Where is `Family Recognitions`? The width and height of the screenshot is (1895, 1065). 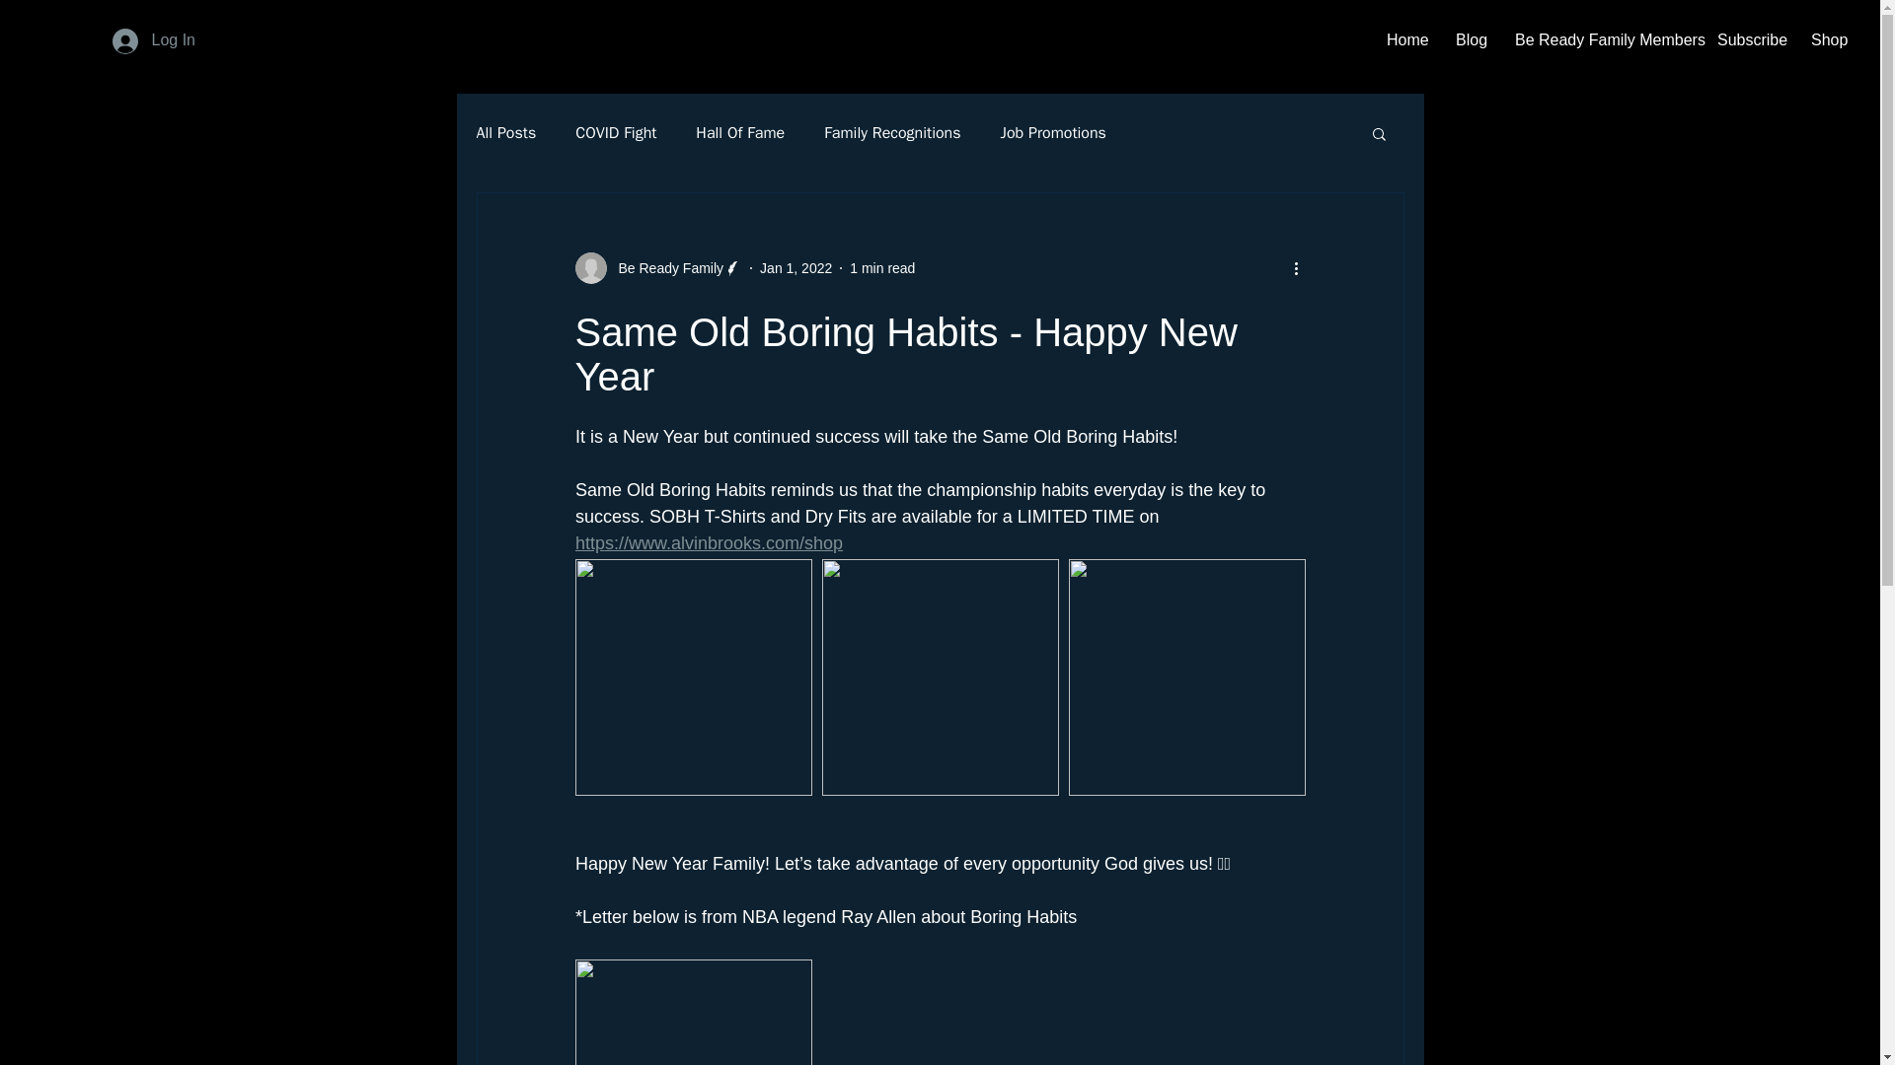
Family Recognitions is located at coordinates (892, 132).